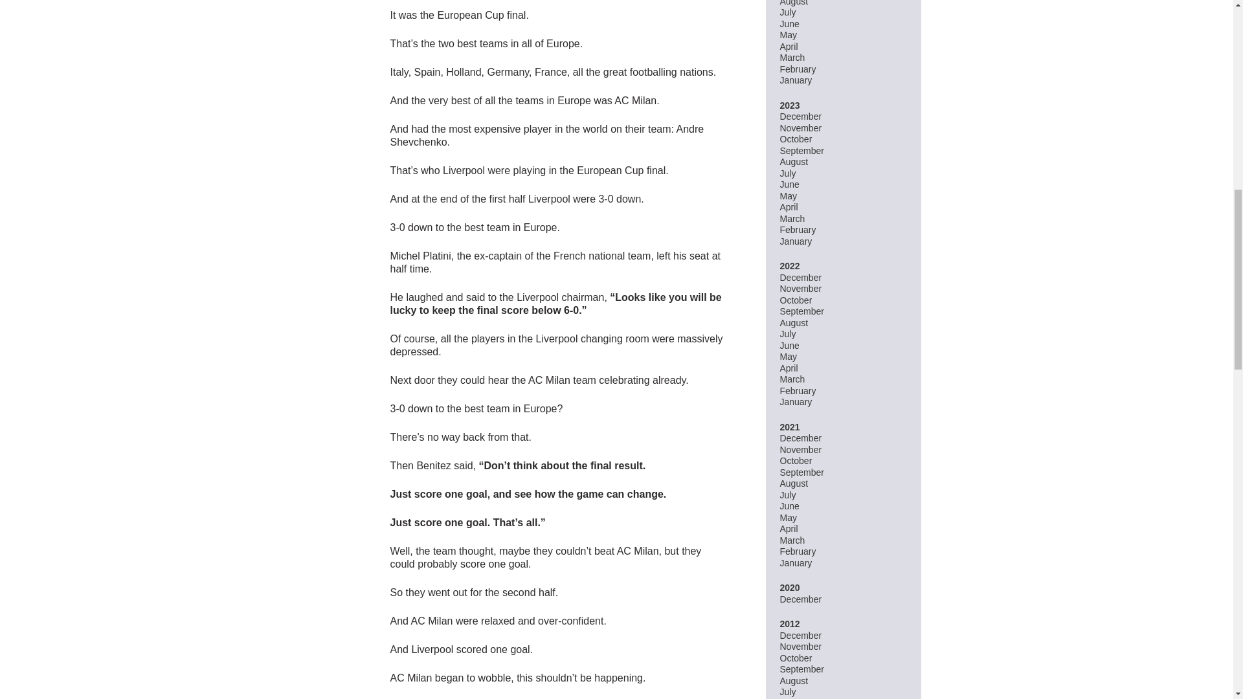  What do you see at coordinates (797, 229) in the screenshot?
I see `February` at bounding box center [797, 229].